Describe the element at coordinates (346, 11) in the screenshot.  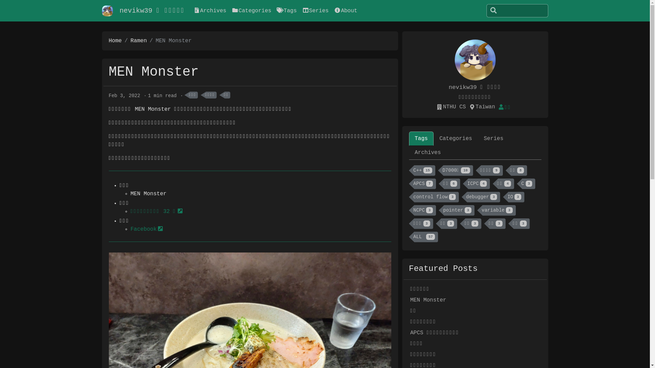
I see `About` at that location.